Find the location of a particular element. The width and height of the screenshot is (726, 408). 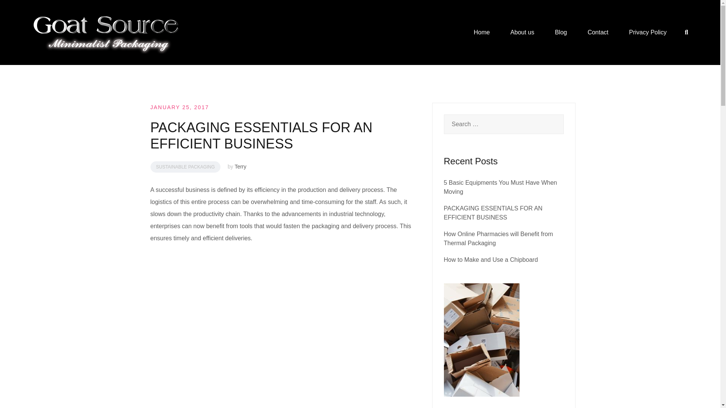

JANUARY 25, 2017 is located at coordinates (179, 107).